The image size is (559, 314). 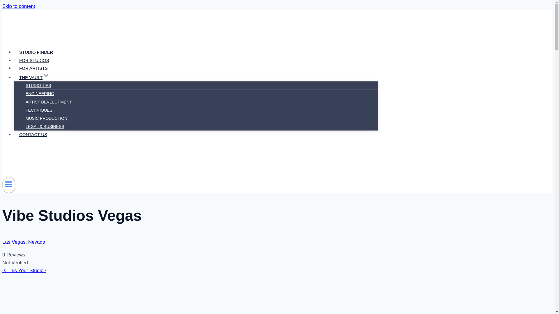 I want to click on TECHNIQUES, so click(x=39, y=110).